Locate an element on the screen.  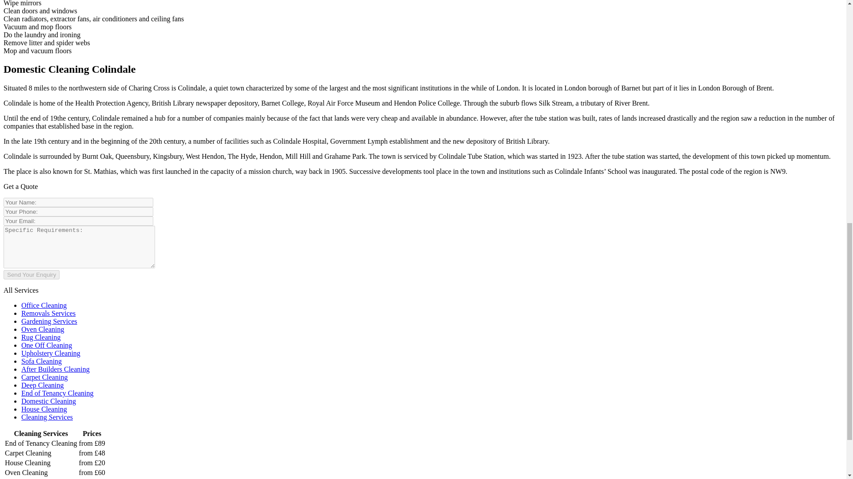
Upholstery Cleaning is located at coordinates (51, 353).